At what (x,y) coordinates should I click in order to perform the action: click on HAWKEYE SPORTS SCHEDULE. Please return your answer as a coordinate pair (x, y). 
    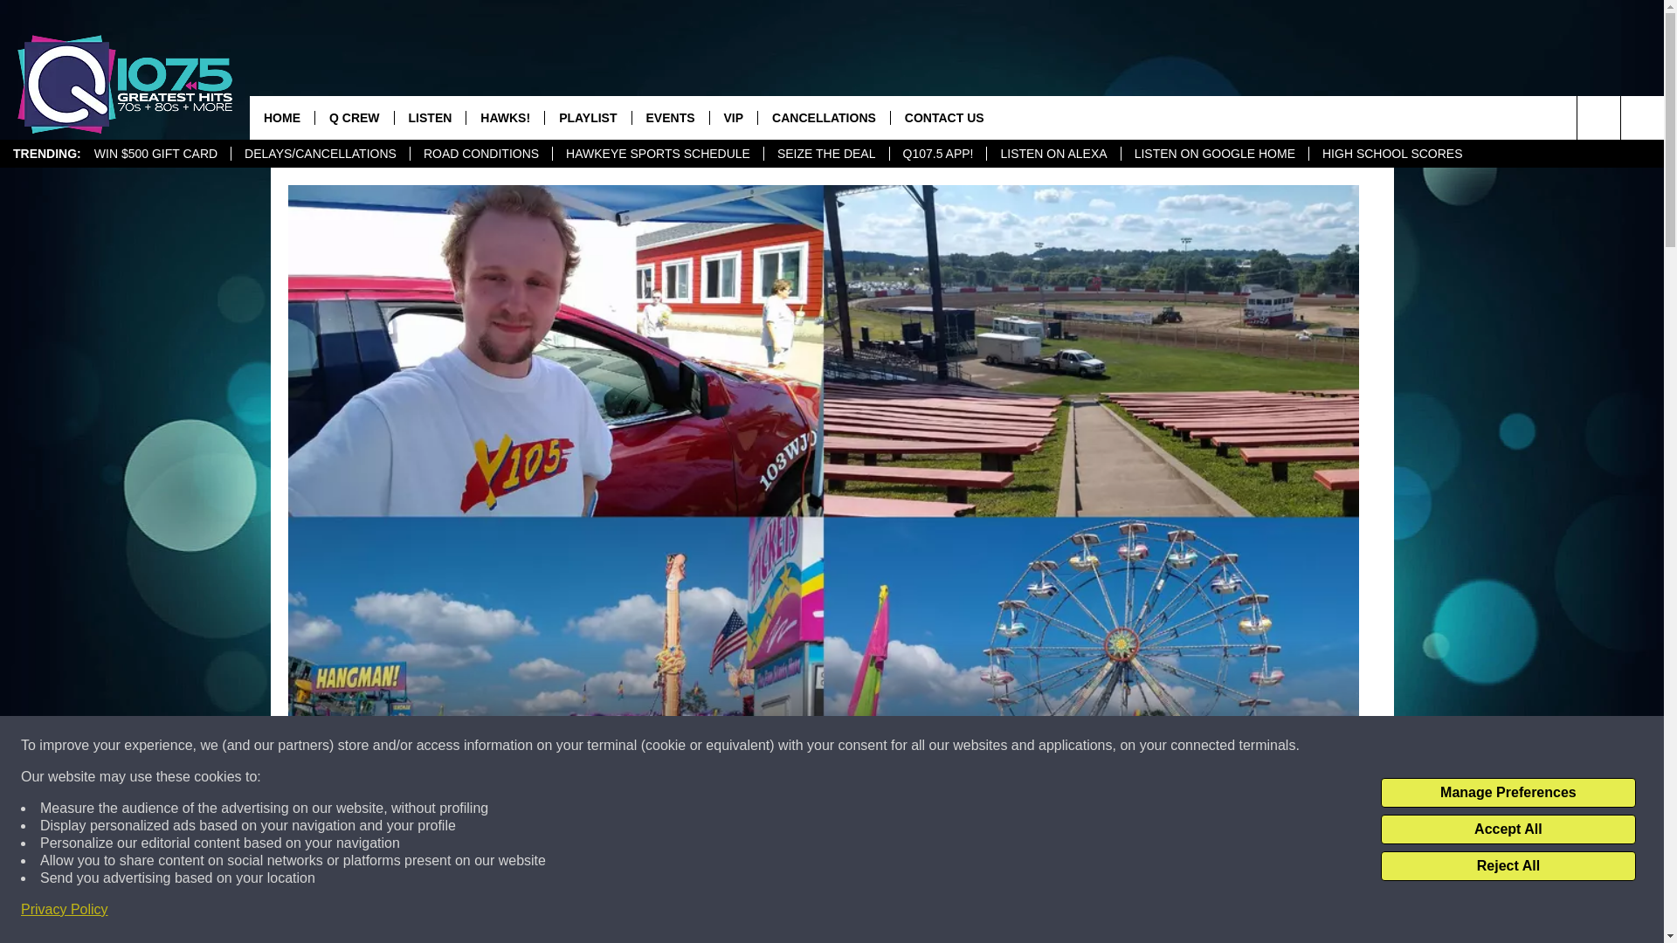
    Looking at the image, I should click on (657, 154).